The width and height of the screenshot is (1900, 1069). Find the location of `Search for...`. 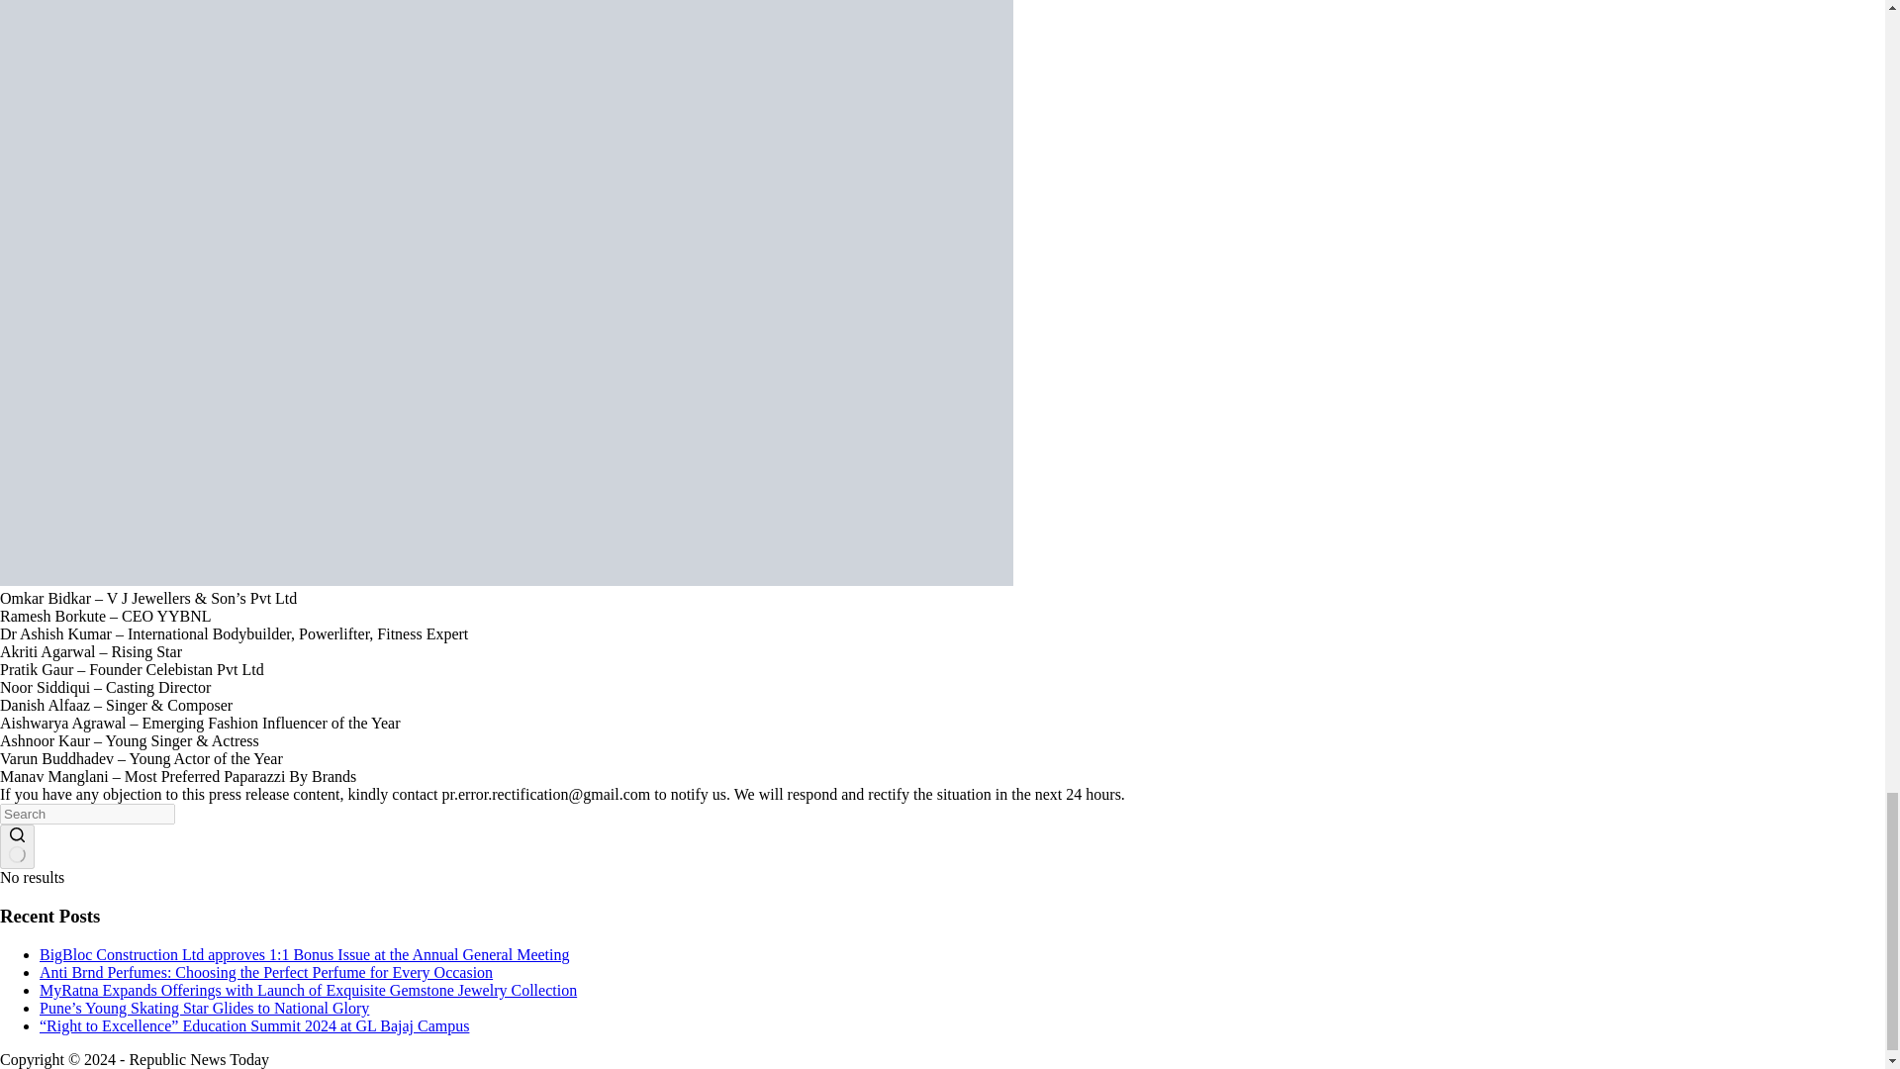

Search for... is located at coordinates (87, 814).